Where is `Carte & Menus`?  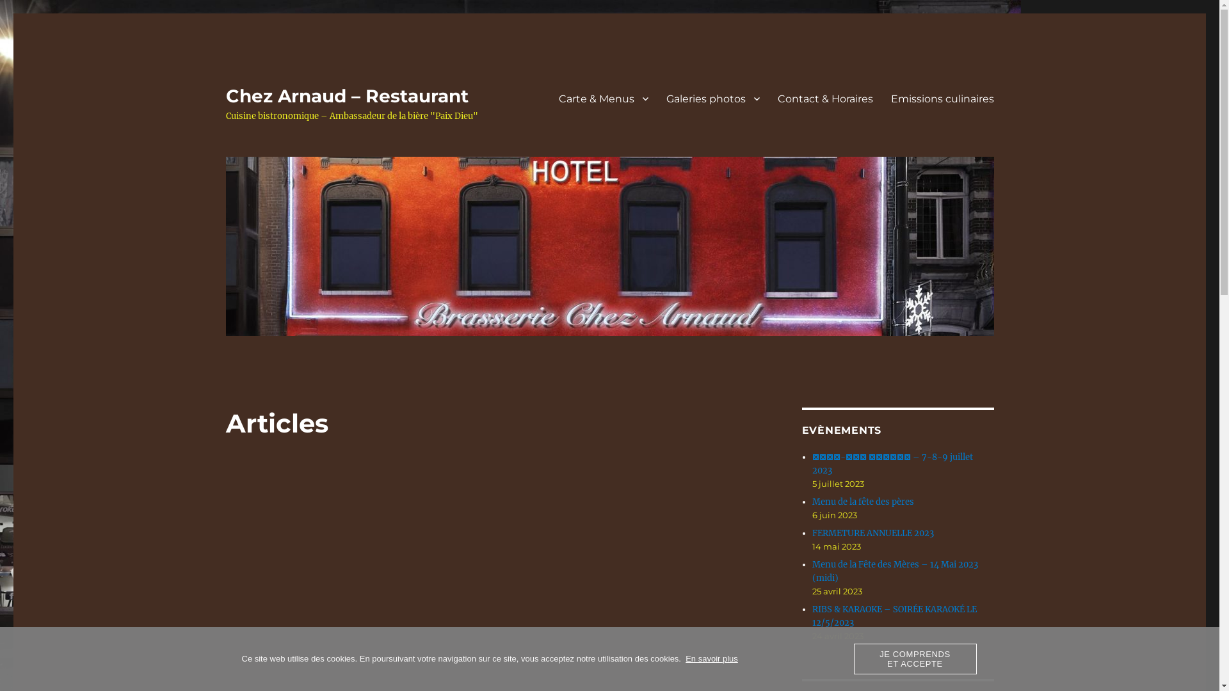 Carte & Menus is located at coordinates (603, 99).